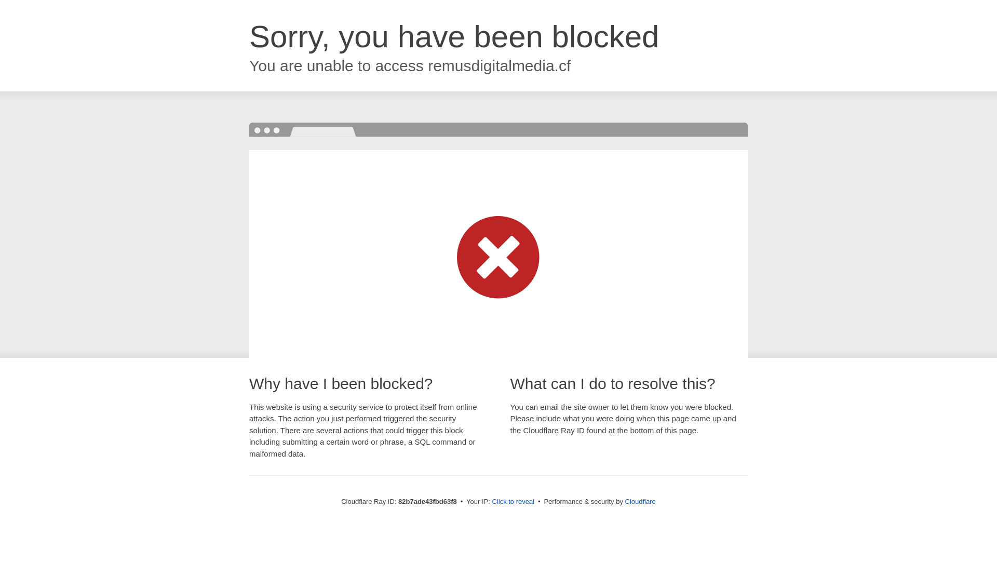  Describe the element at coordinates (641, 502) in the screenshot. I see `Cloudflare` at that location.